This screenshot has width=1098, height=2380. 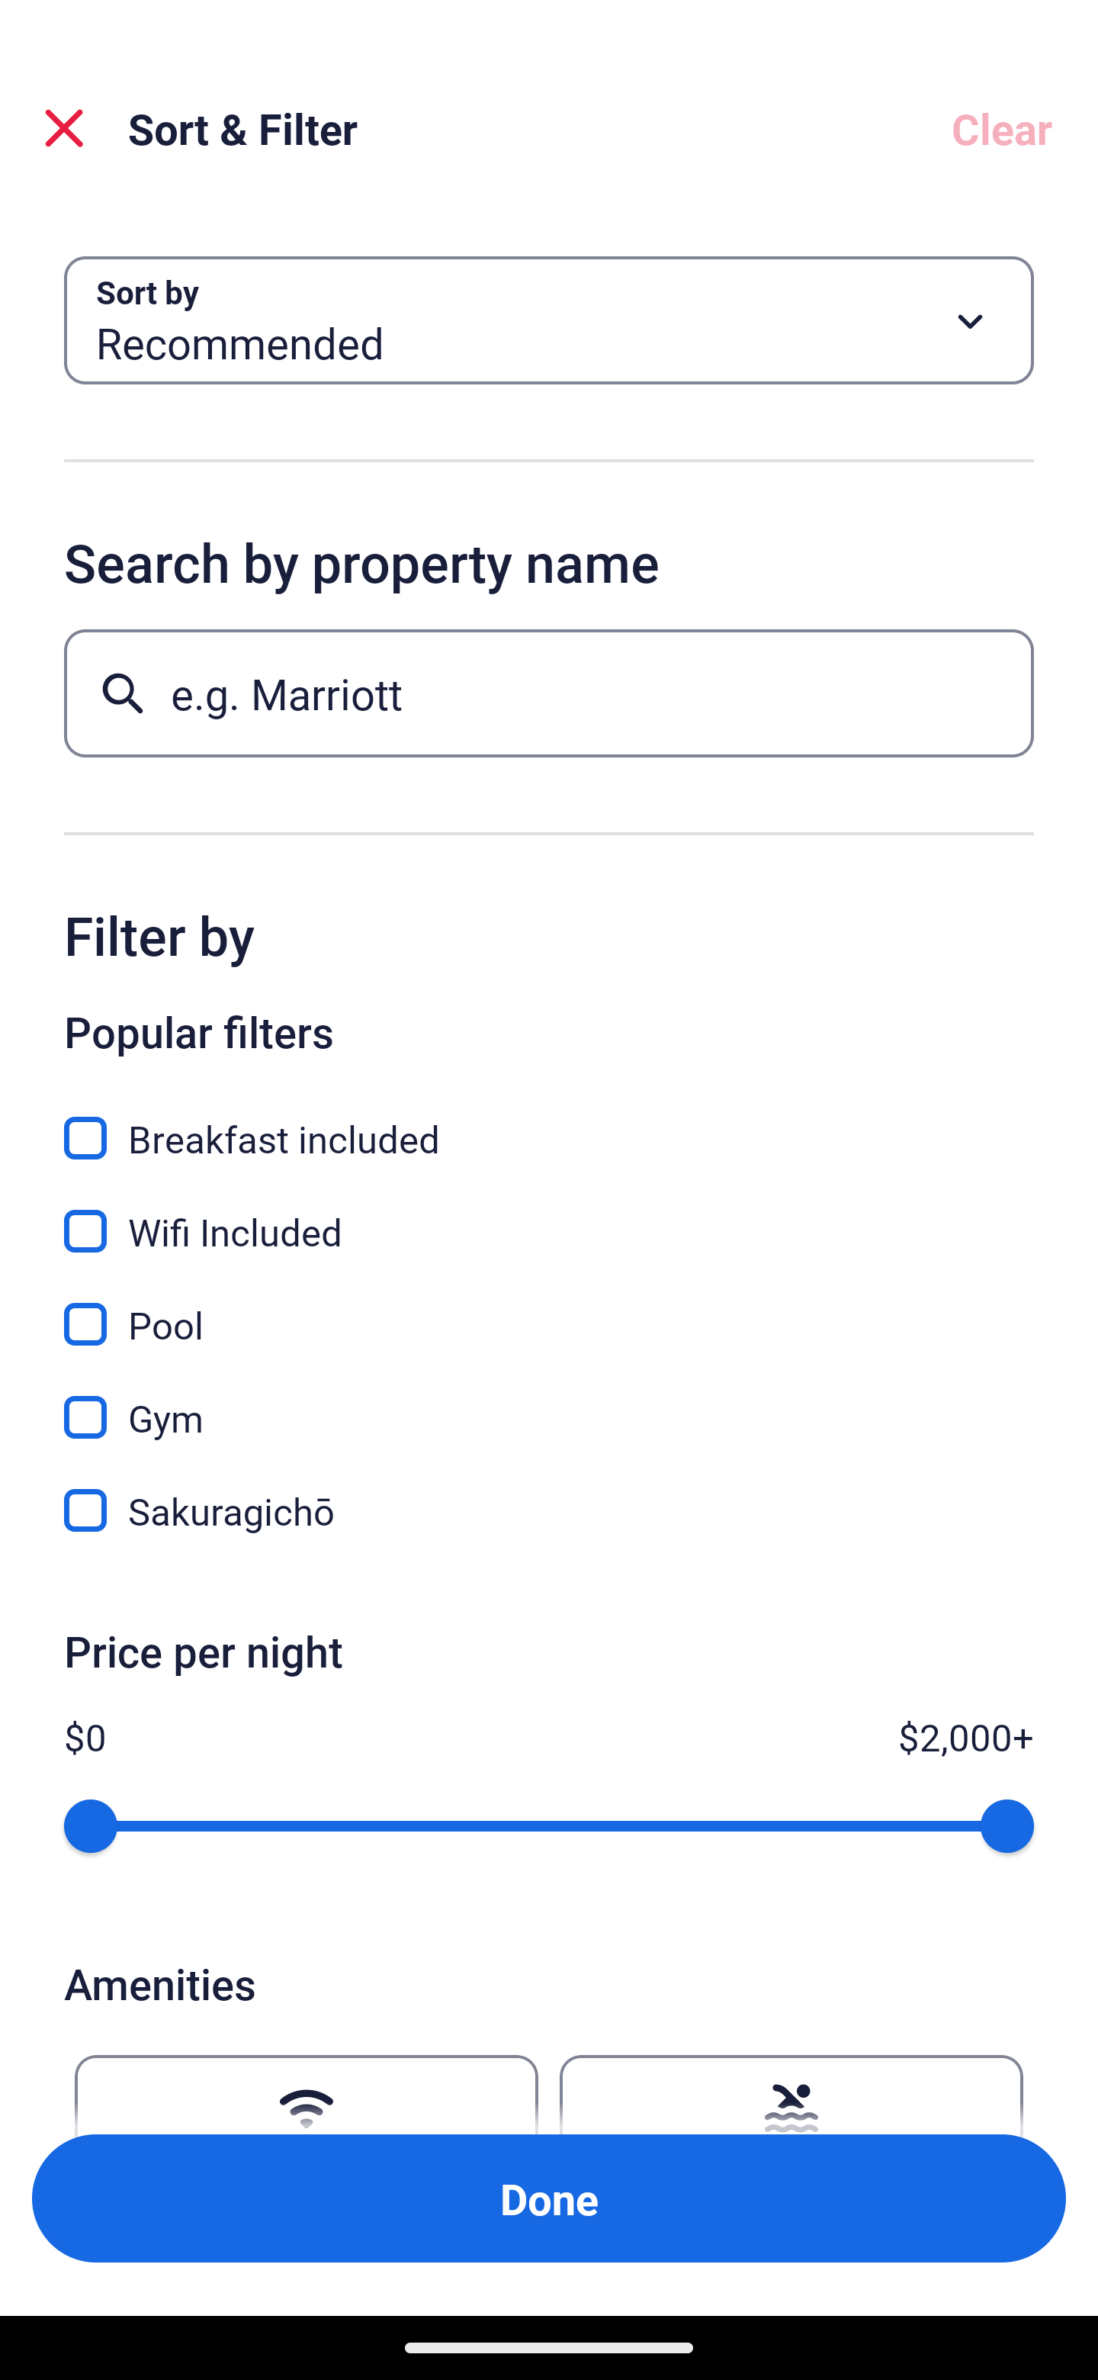 What do you see at coordinates (549, 1401) in the screenshot?
I see `Gym, Gym` at bounding box center [549, 1401].